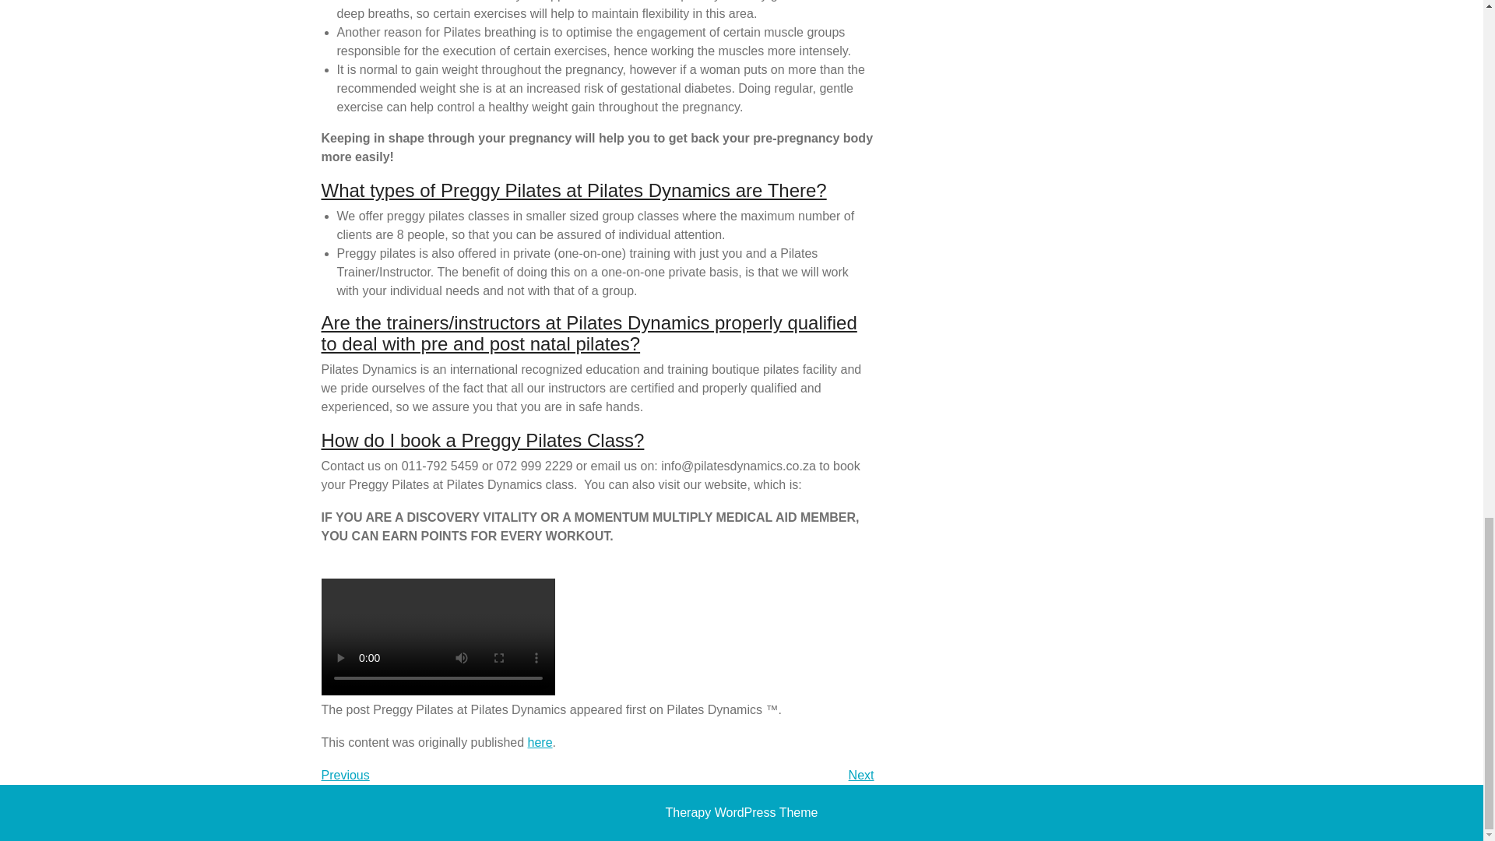 This screenshot has width=1495, height=841. What do you see at coordinates (741, 811) in the screenshot?
I see `here` at bounding box center [741, 811].